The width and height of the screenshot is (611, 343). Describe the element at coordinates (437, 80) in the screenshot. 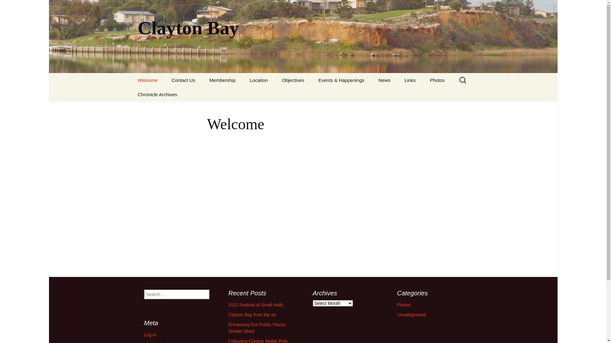

I see `Photos` at that location.